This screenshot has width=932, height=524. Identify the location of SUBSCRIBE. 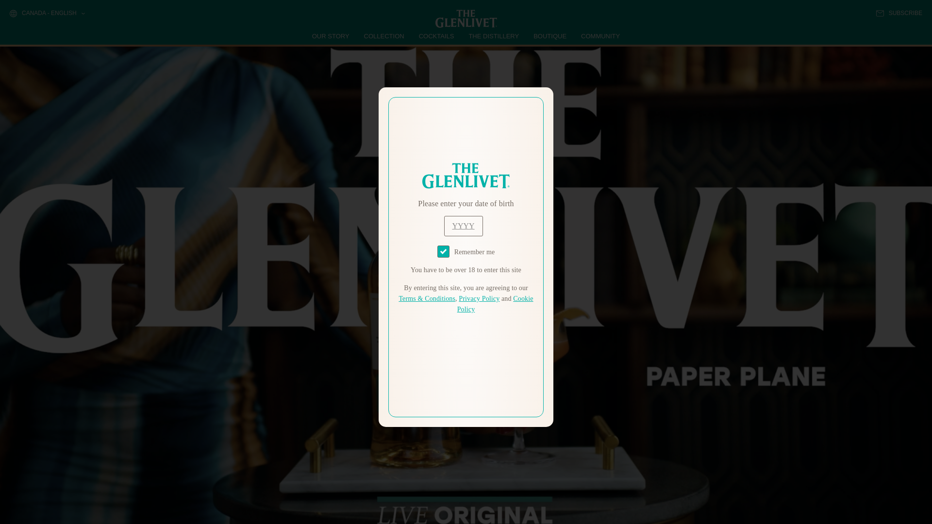
(899, 13).